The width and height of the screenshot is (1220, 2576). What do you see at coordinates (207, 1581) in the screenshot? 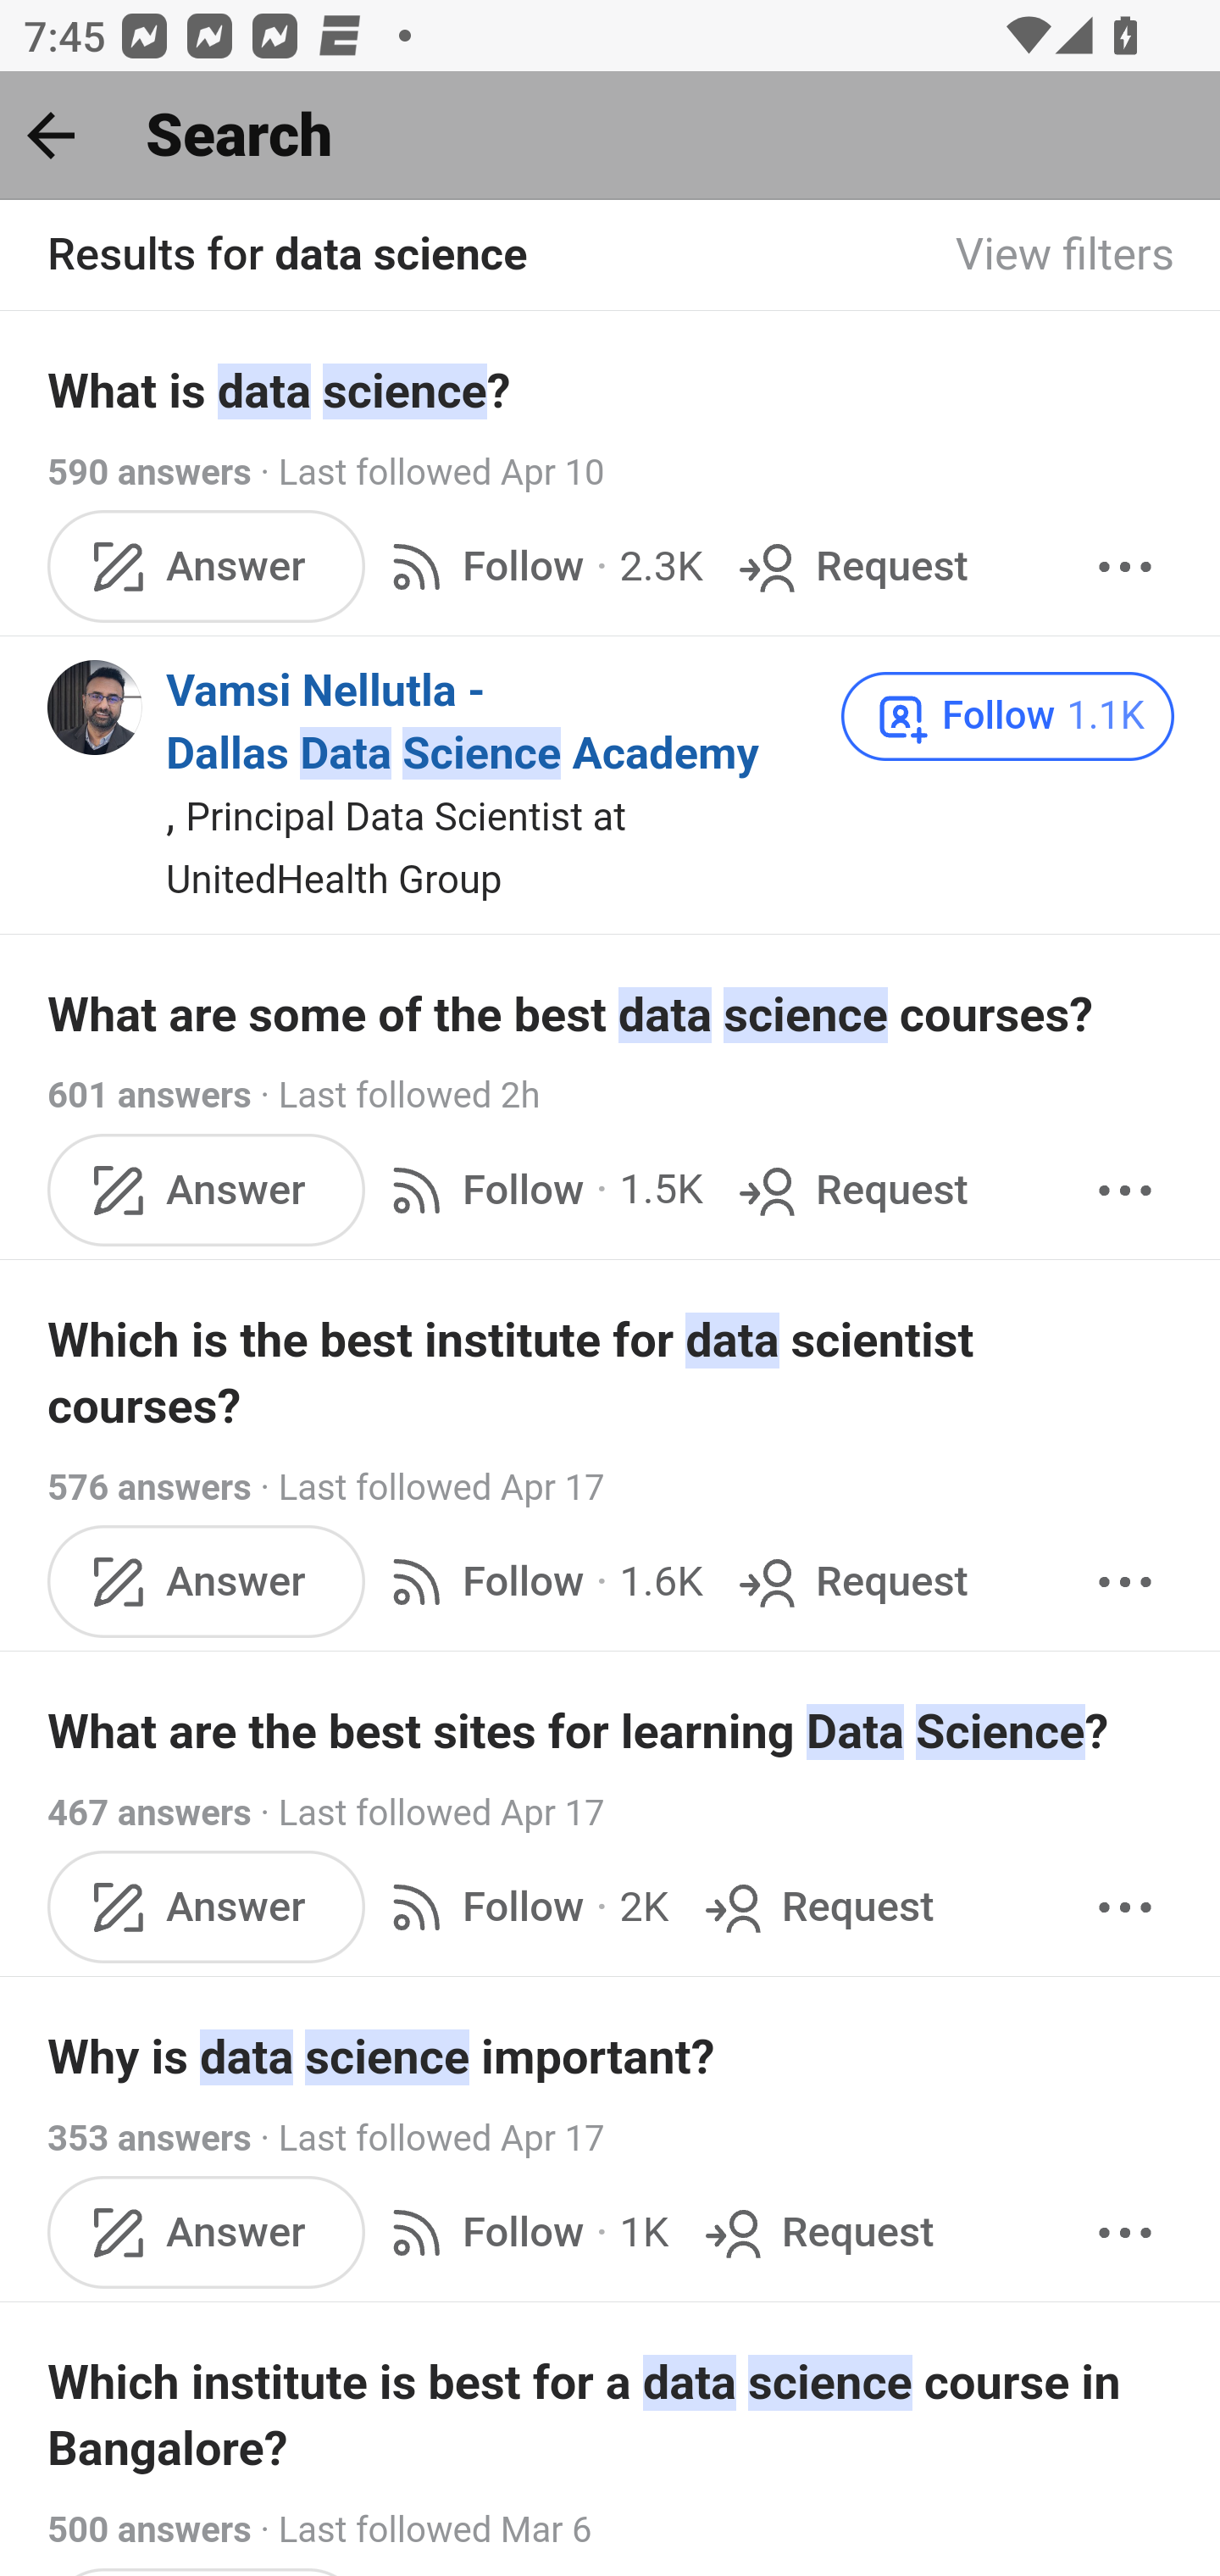
I see `Answer` at bounding box center [207, 1581].